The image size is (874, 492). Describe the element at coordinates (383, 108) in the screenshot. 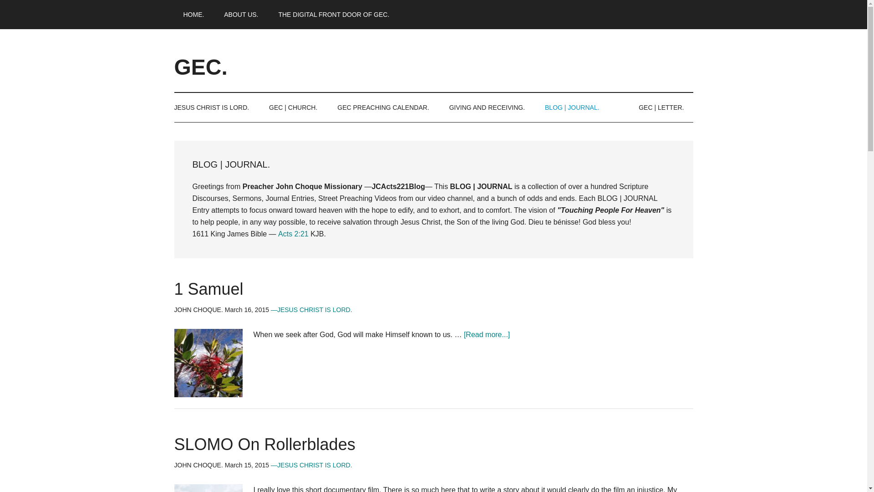

I see `GEC PREACHING CALENDAR.` at that location.